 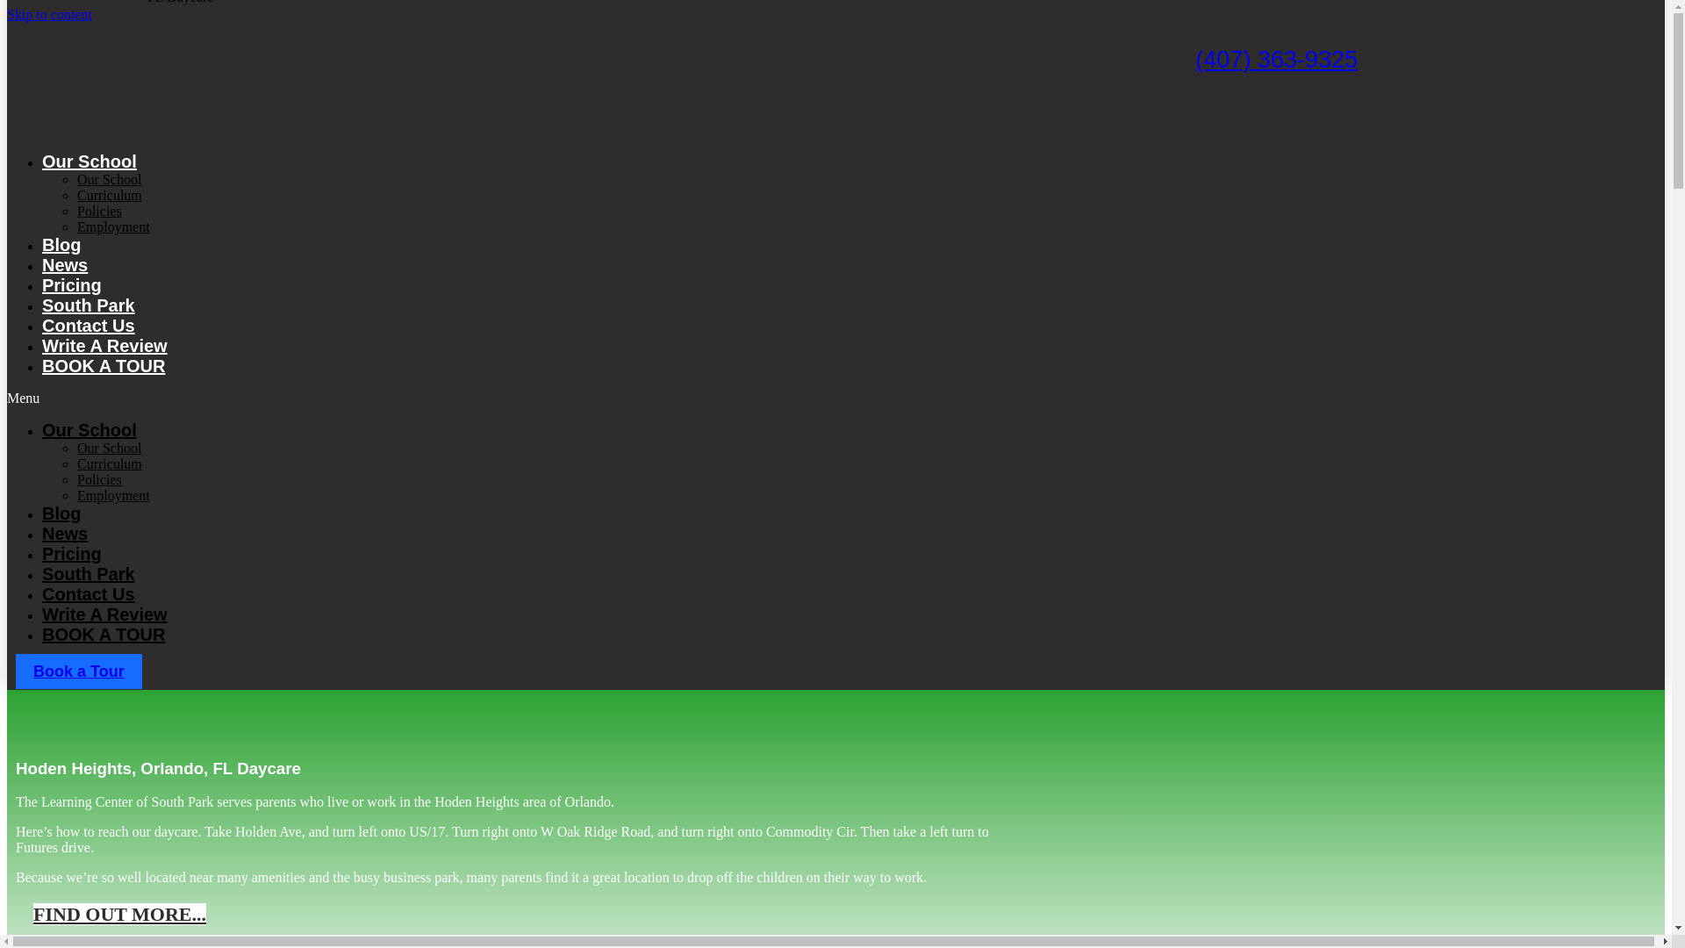 I want to click on Our School, so click(x=109, y=448).